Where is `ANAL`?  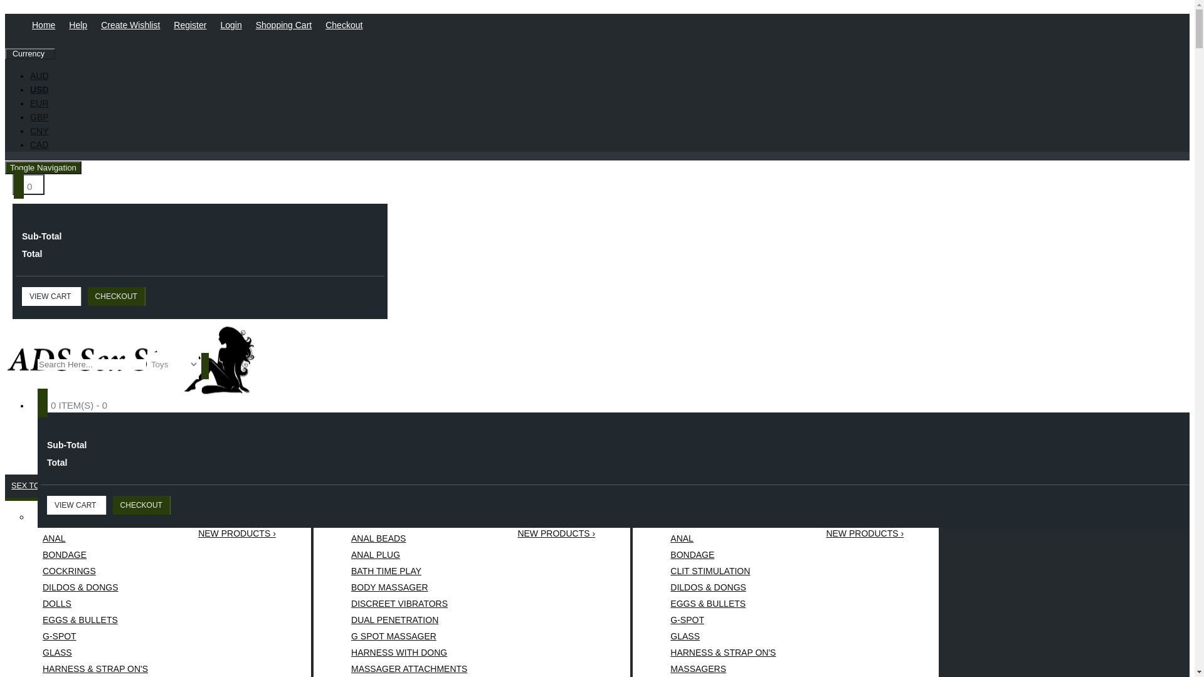 ANAL is located at coordinates (95, 538).